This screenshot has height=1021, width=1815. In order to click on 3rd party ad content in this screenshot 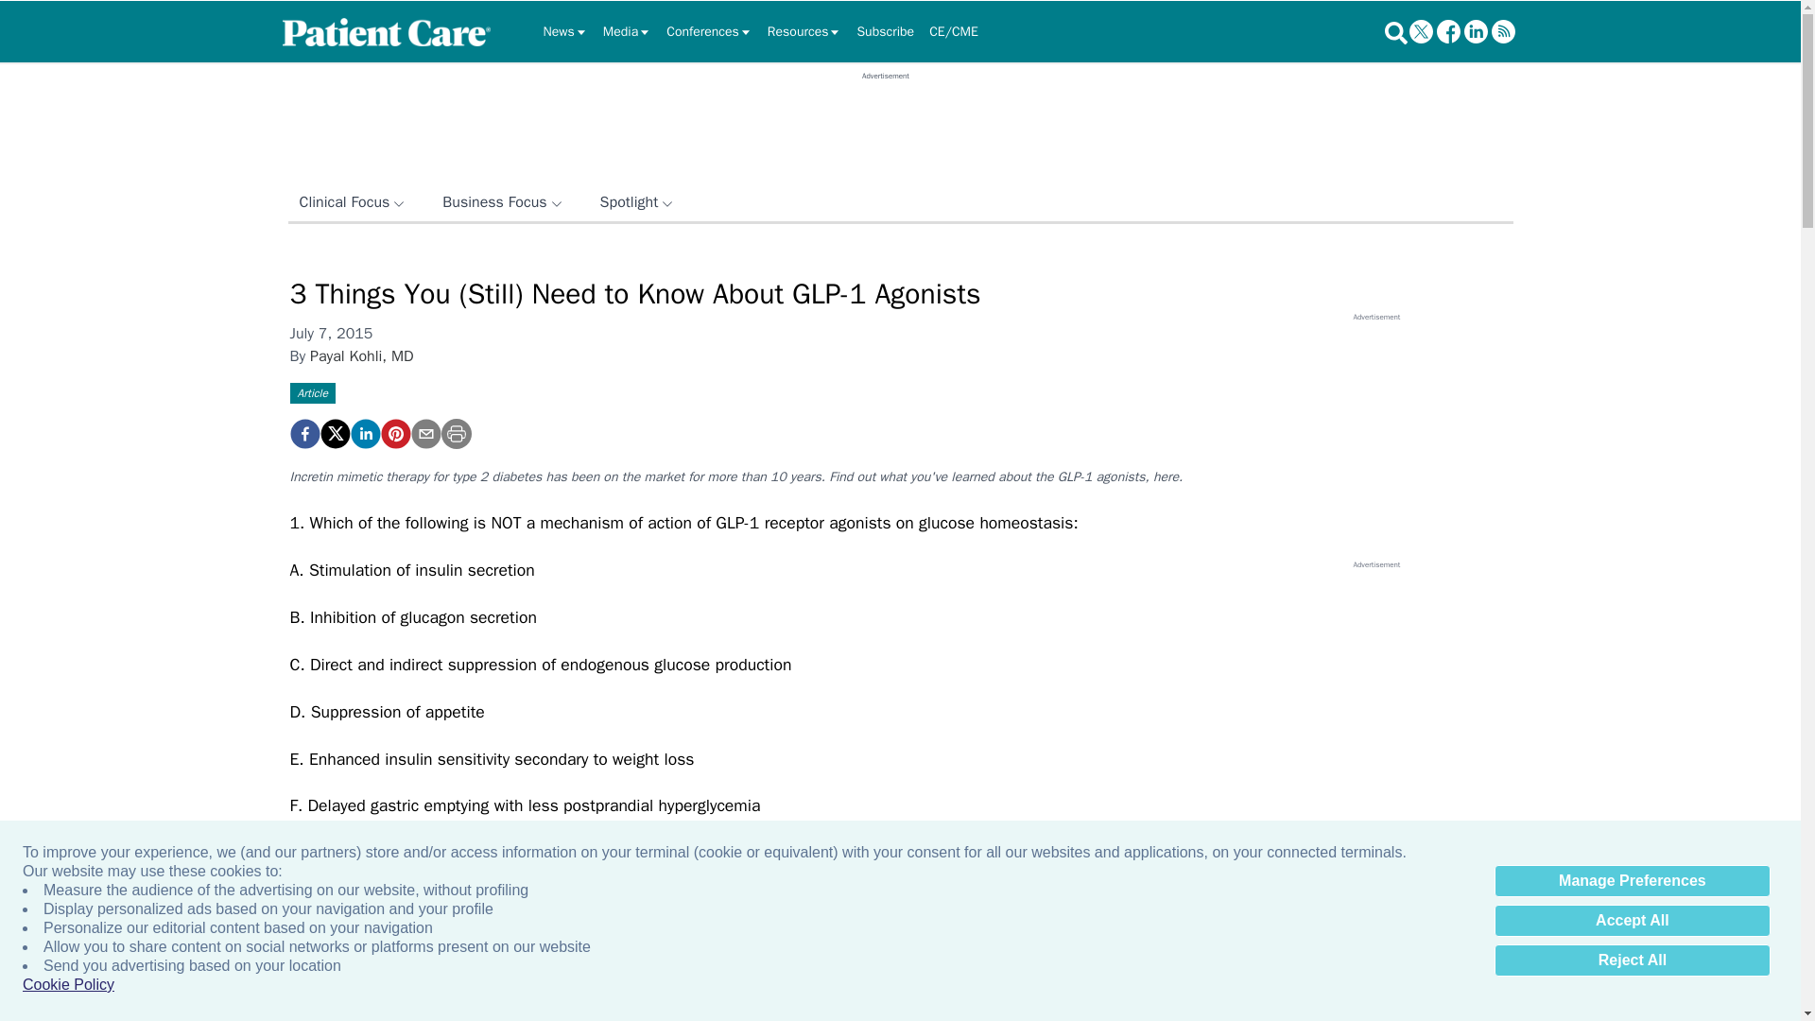, I will do `click(885, 124)`.